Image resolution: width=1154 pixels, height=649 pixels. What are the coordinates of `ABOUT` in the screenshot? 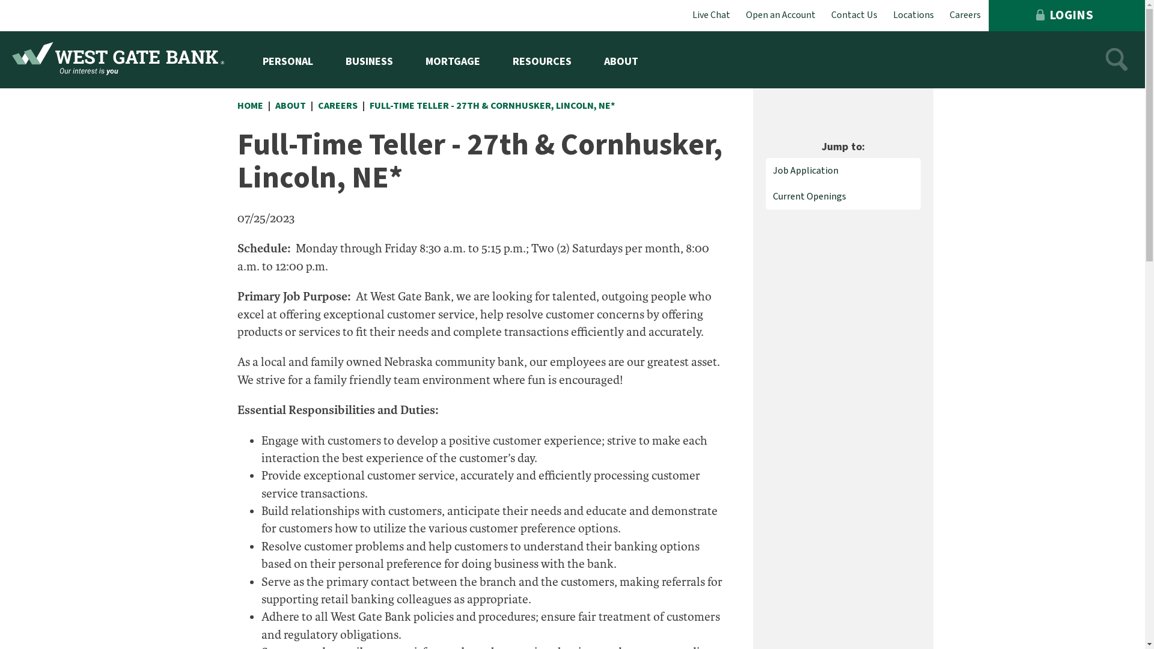 It's located at (621, 60).